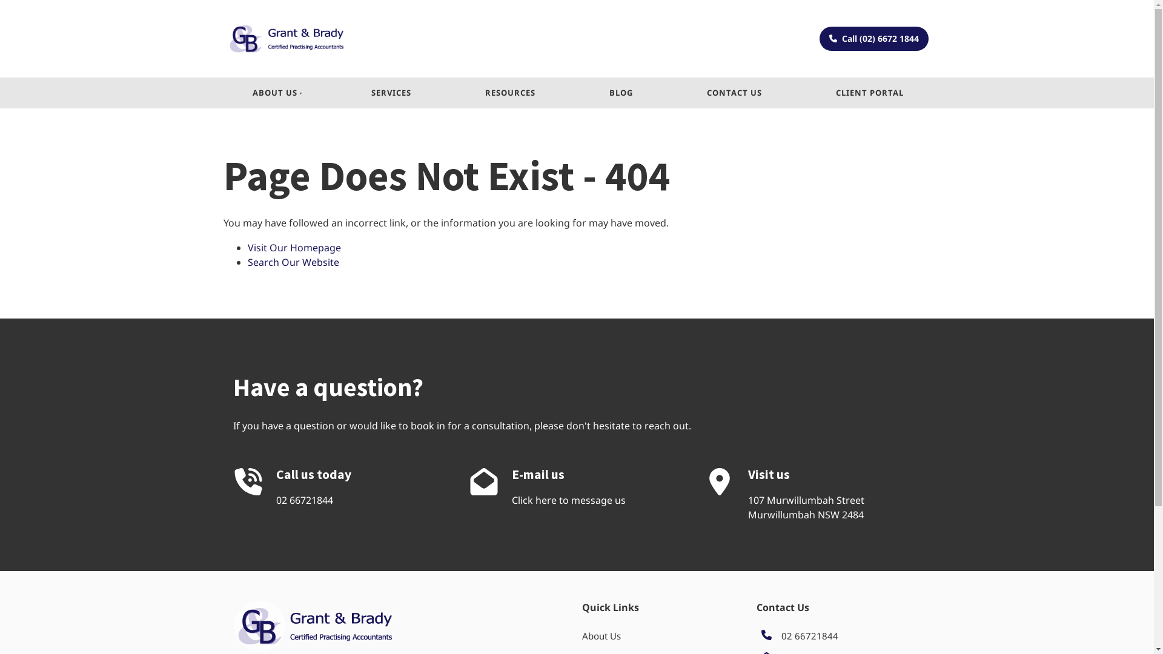 Image resolution: width=1163 pixels, height=654 pixels. Describe the element at coordinates (569, 500) in the screenshot. I see `Click here to message us` at that location.